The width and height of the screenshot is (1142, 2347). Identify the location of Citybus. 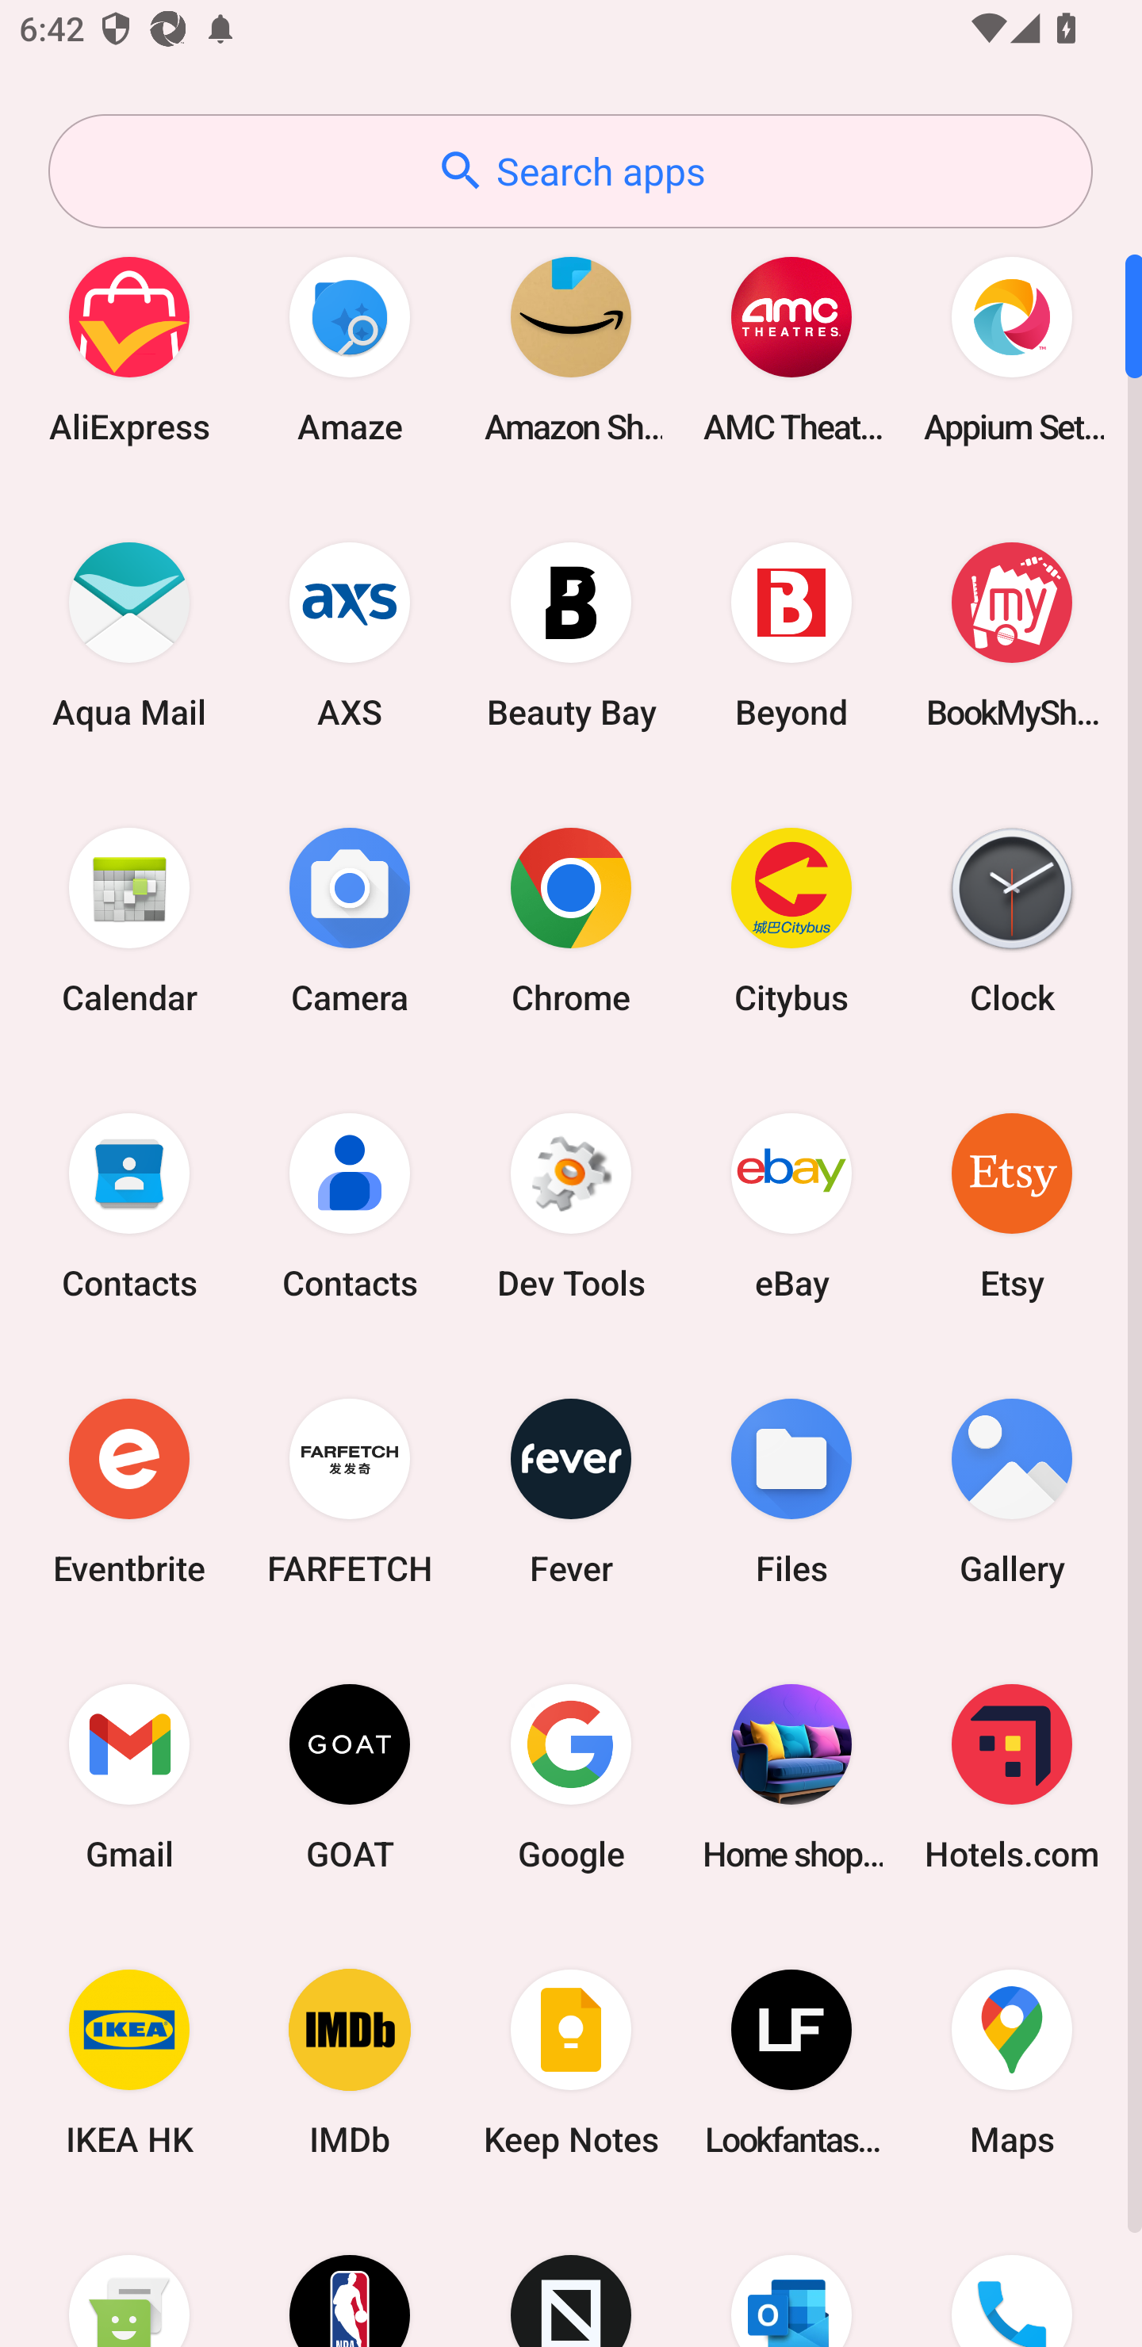
(791, 920).